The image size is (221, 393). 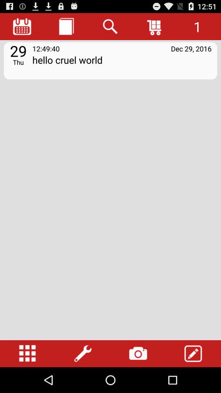 What do you see at coordinates (155, 26) in the screenshot?
I see `cart` at bounding box center [155, 26].